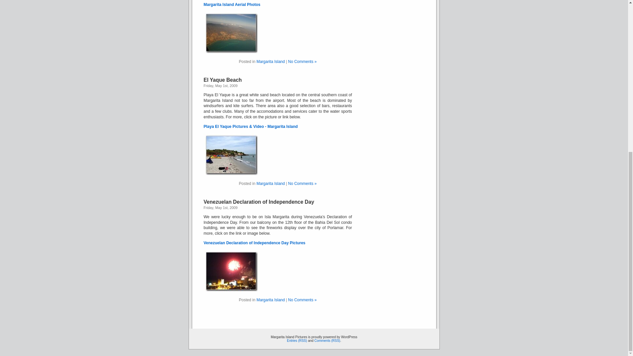 This screenshot has width=633, height=356. I want to click on Venezuelan Declaration of Independence Day, so click(259, 202).